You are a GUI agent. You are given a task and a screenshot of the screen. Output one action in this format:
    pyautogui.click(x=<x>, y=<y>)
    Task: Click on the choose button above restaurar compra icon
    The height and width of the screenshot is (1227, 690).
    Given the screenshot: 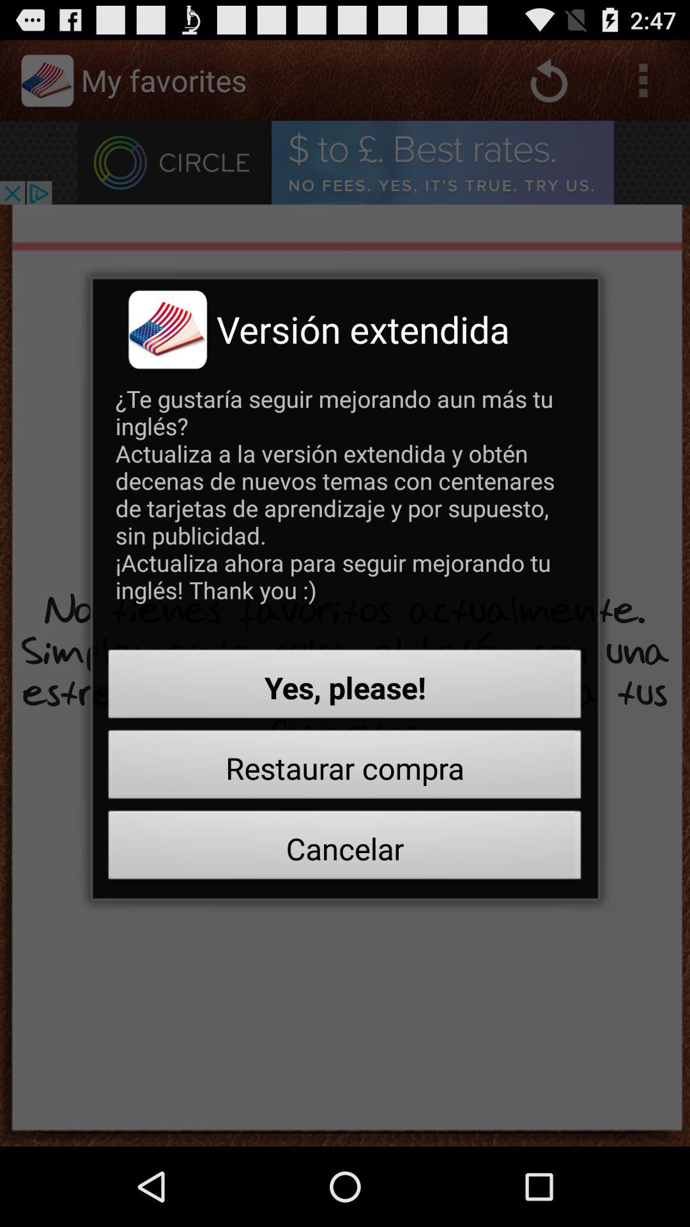 What is the action you would take?
    pyautogui.click(x=345, y=688)
    